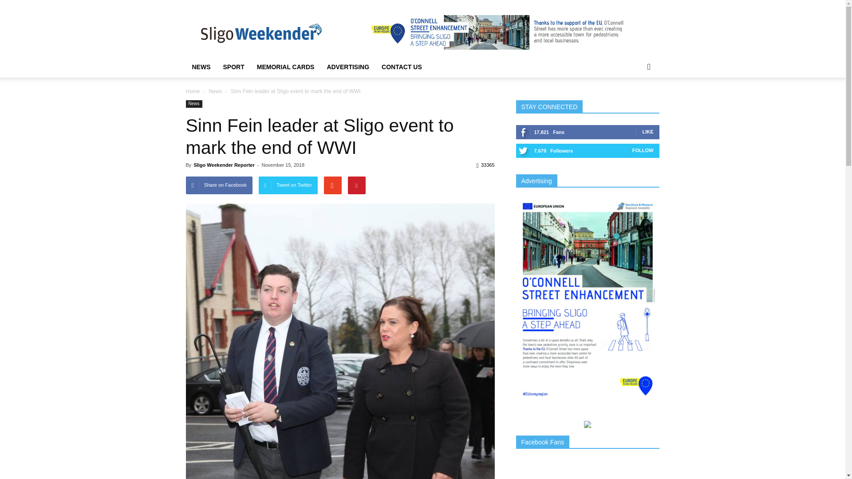 The width and height of the screenshot is (852, 479). Describe the element at coordinates (219, 185) in the screenshot. I see `Share on Facebook` at that location.